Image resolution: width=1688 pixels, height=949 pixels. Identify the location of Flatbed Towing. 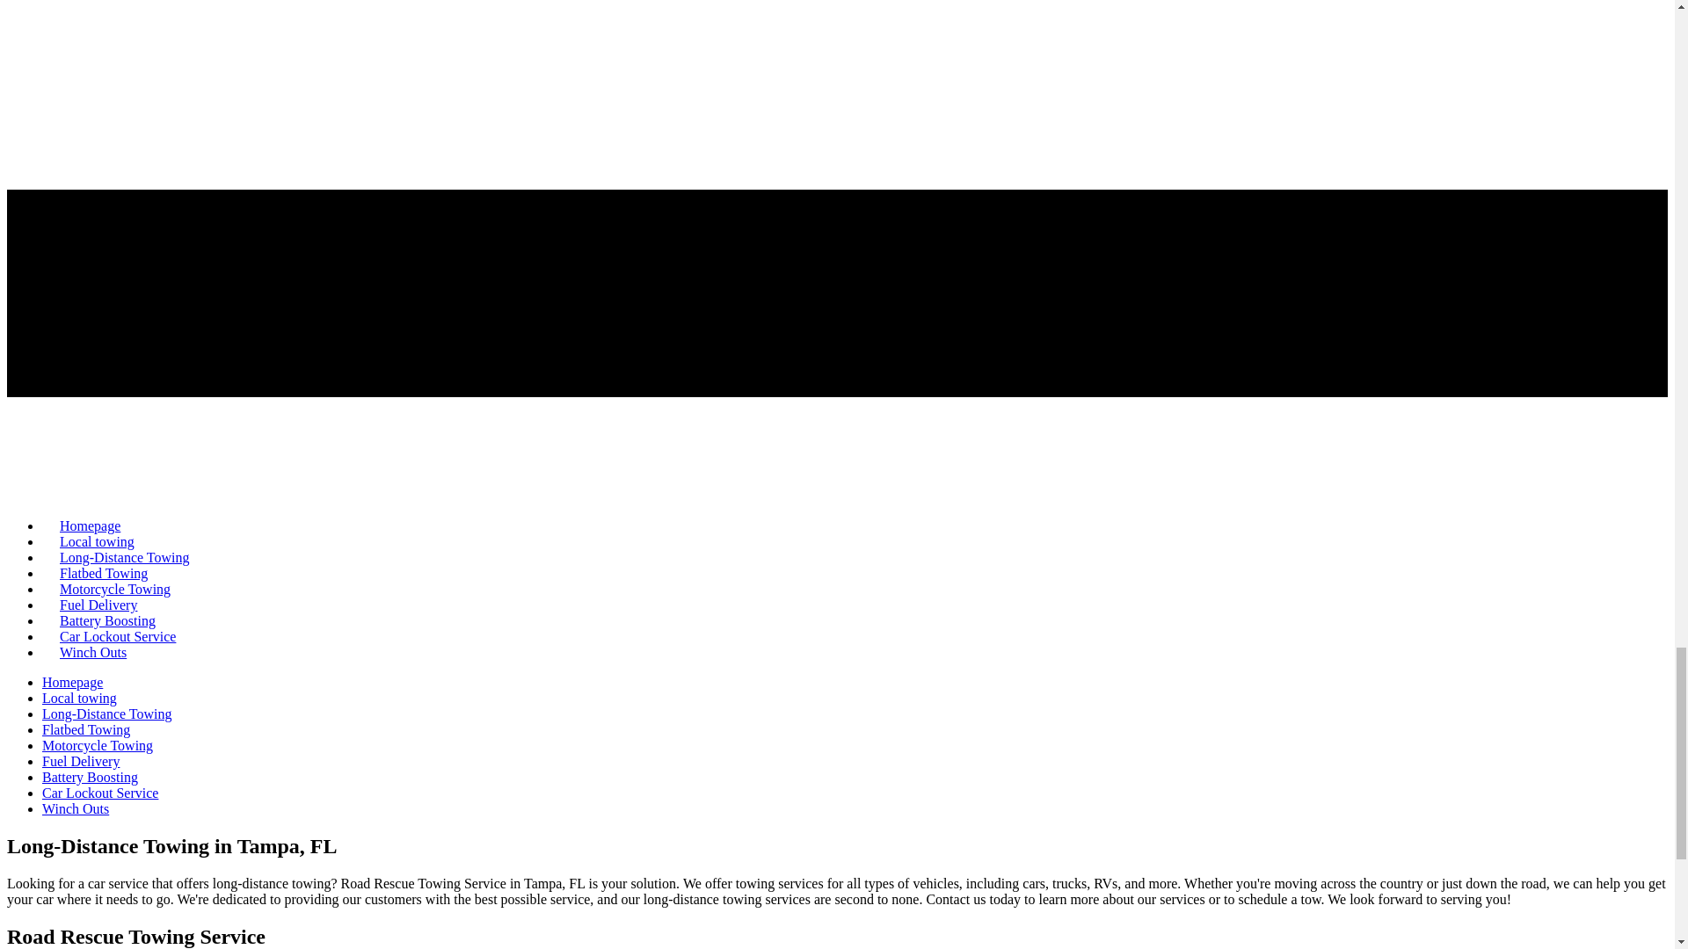
(86, 729).